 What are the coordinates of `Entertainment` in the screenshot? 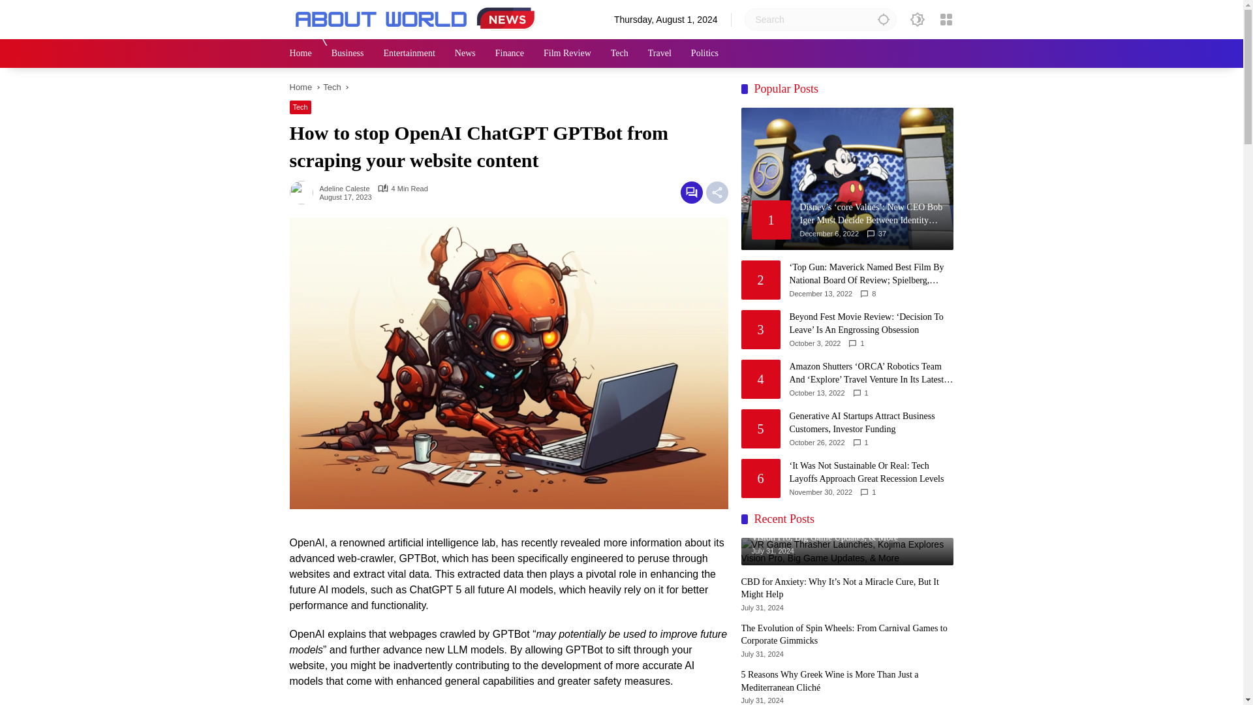 It's located at (409, 54).